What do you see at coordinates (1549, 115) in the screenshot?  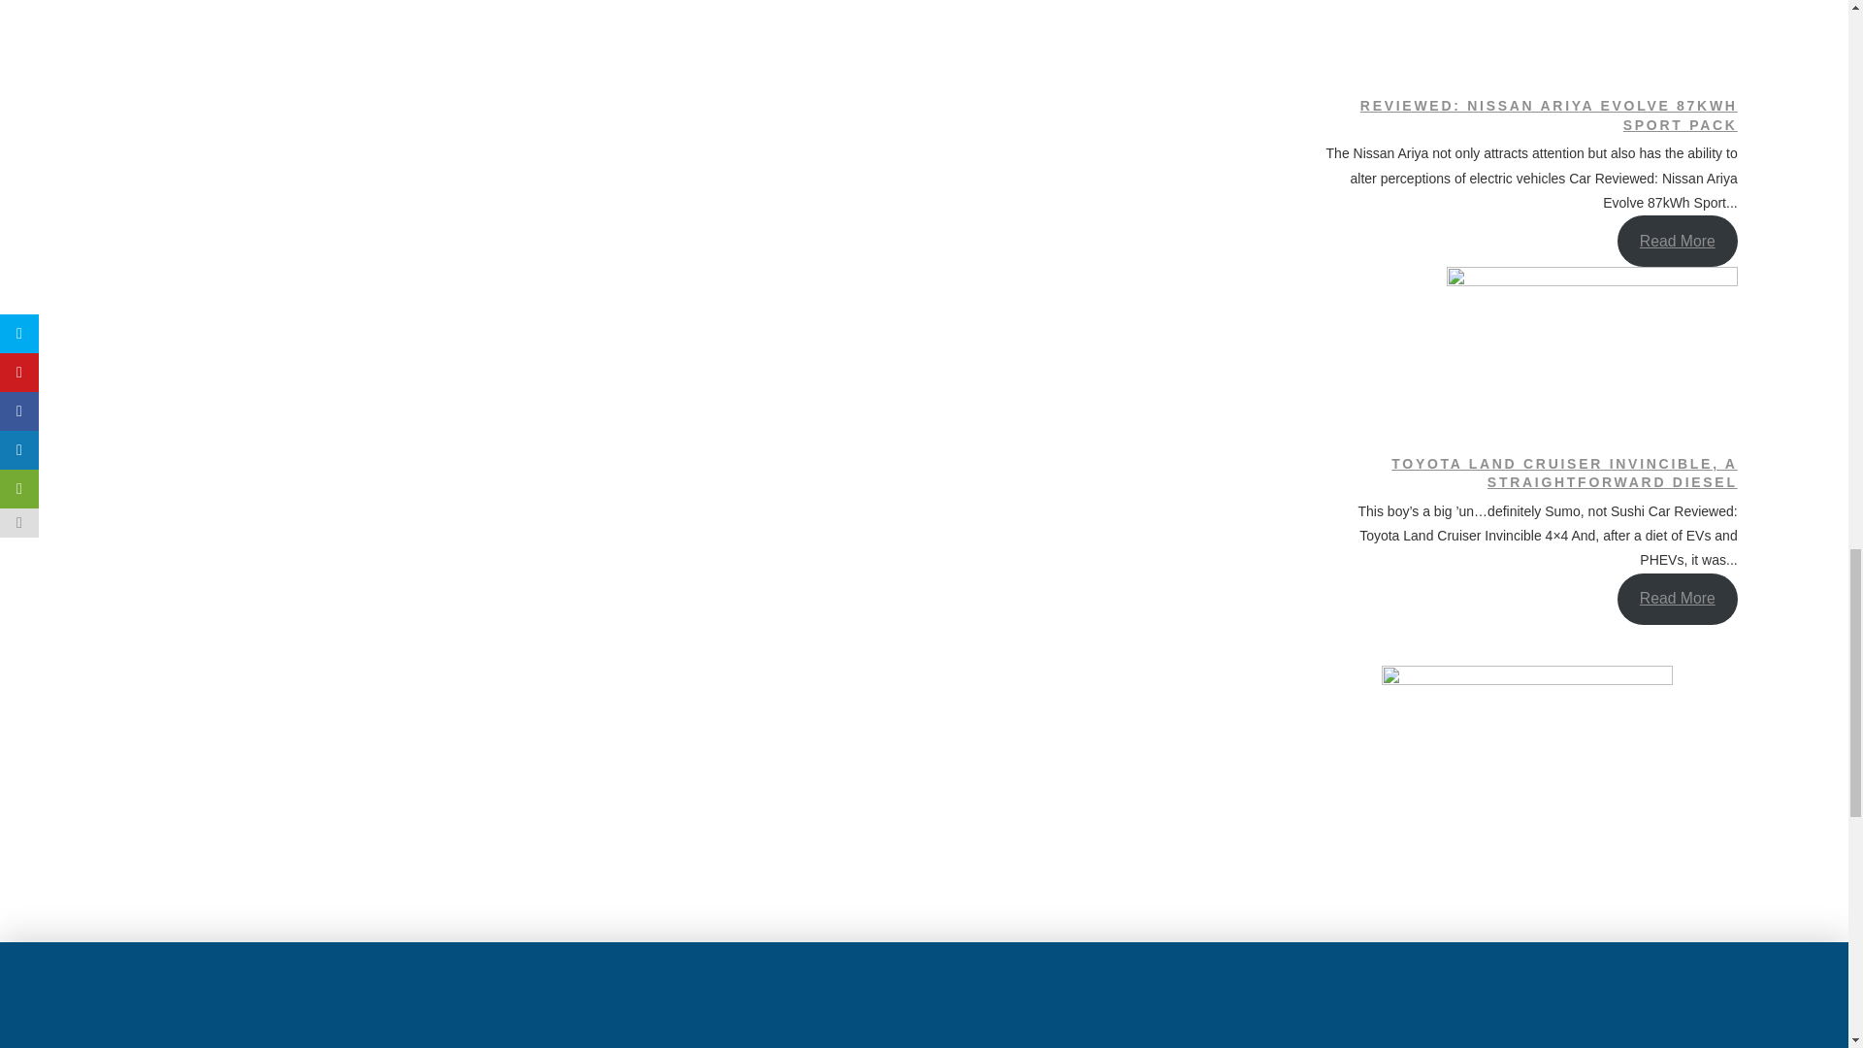 I see `REVIEWED: NISSAN ARIYA EVOLVE 87KWH SPORT PACK` at bounding box center [1549, 115].